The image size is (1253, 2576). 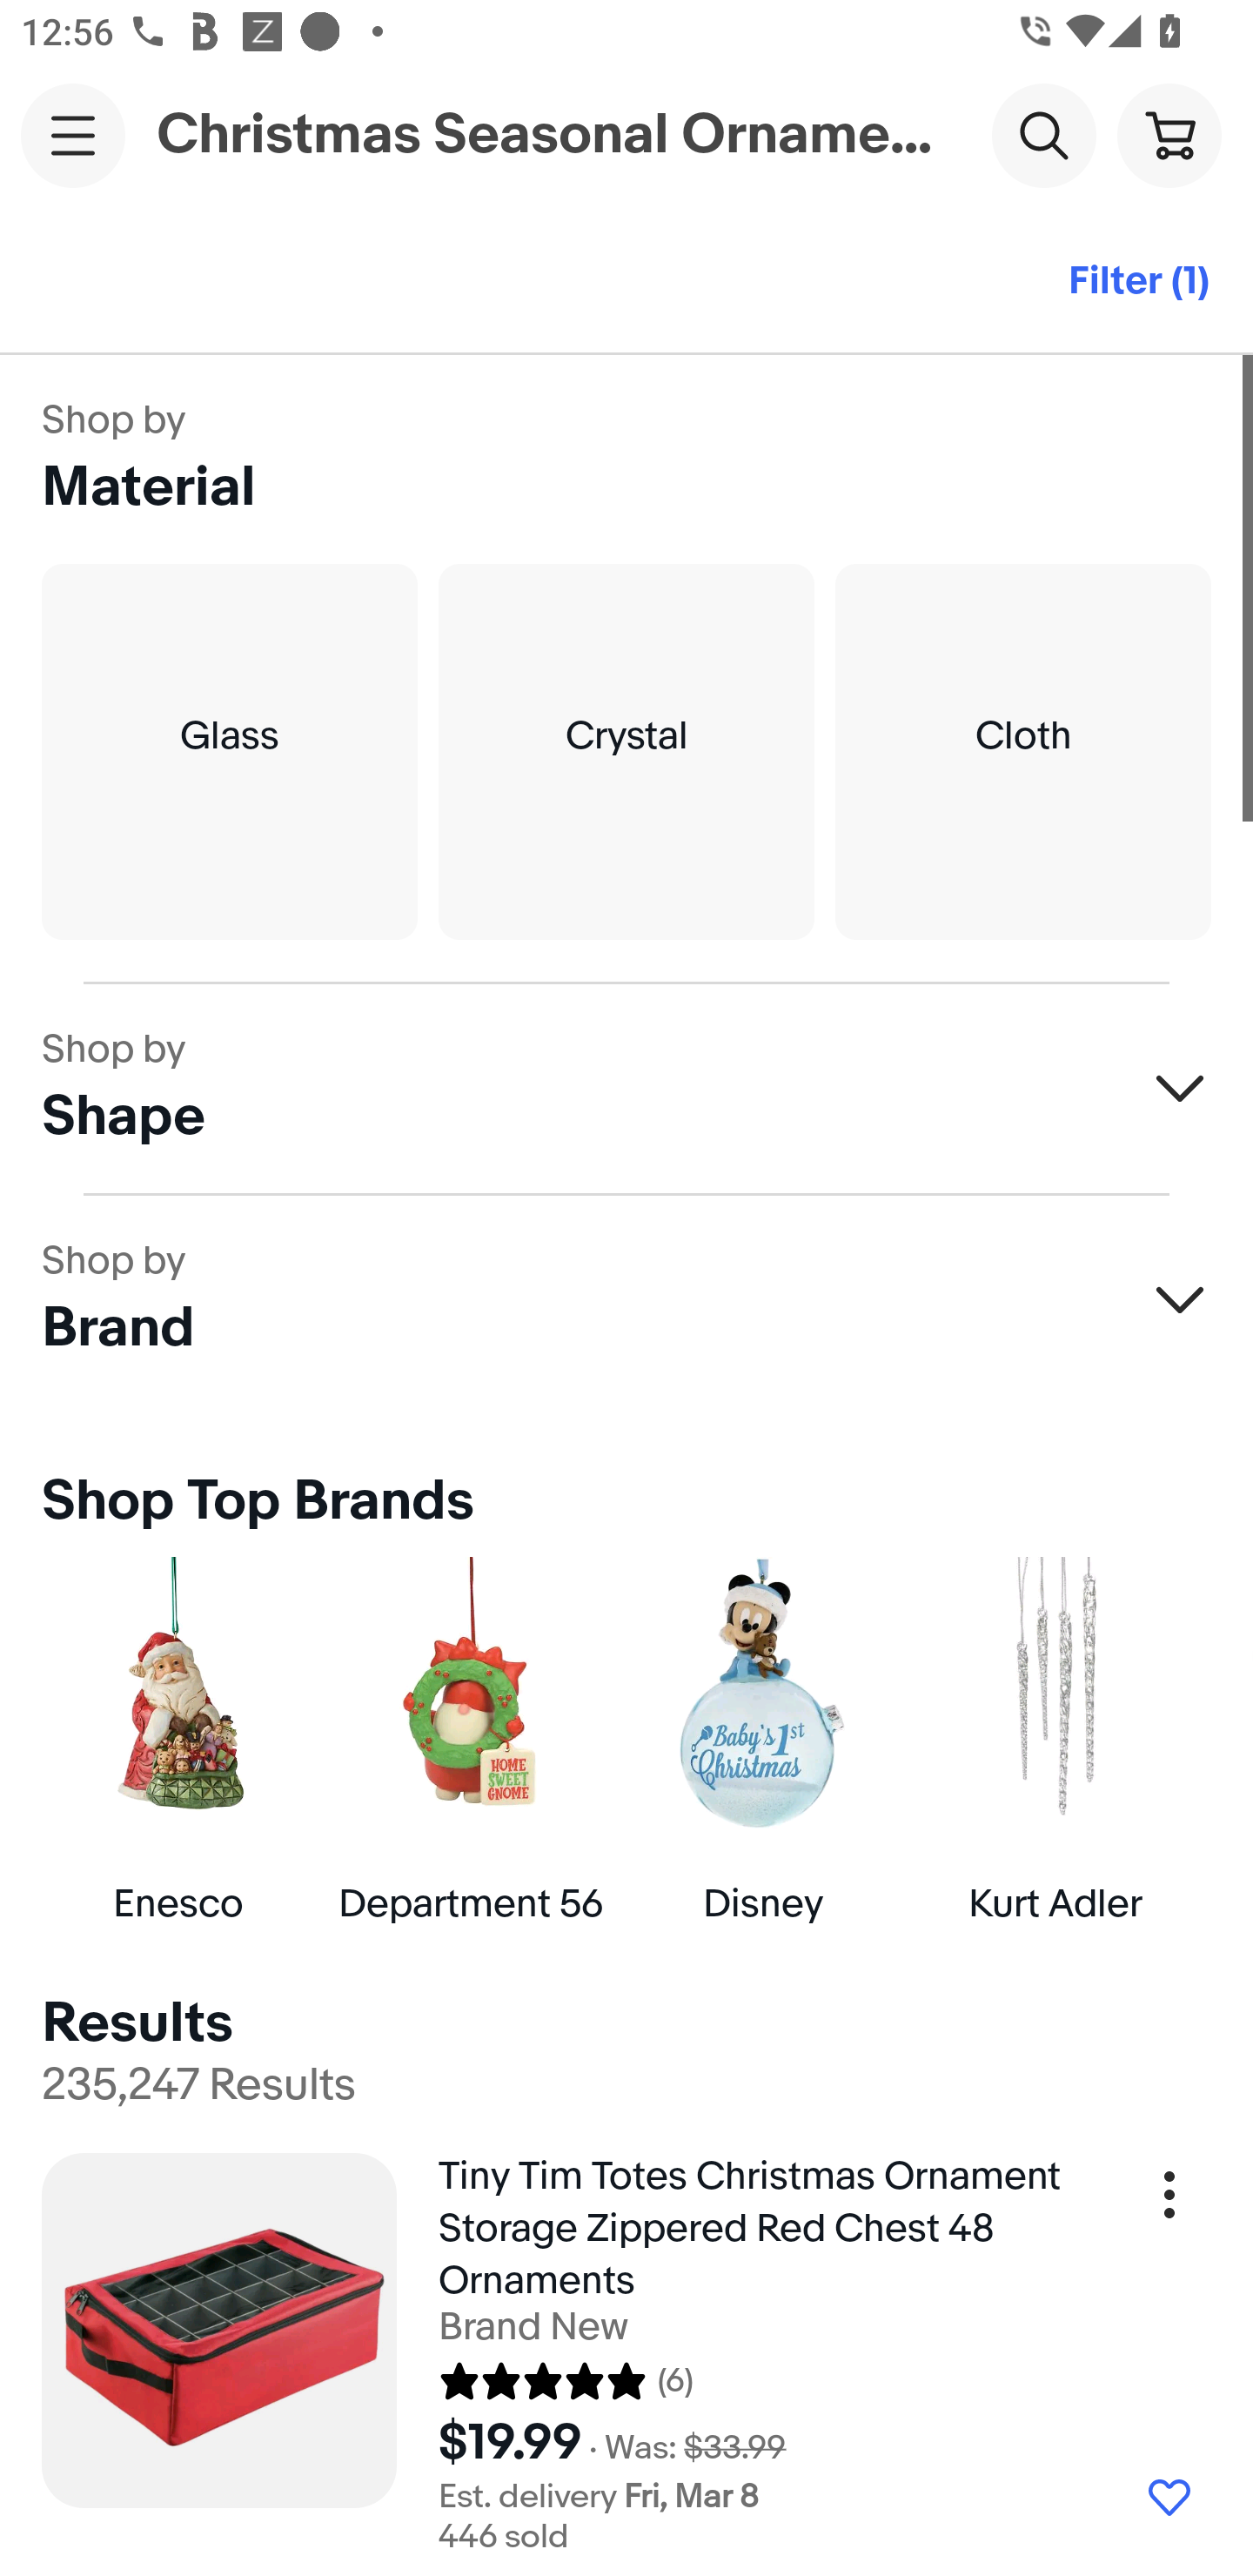 I want to click on Filter (1), so click(x=1138, y=282).